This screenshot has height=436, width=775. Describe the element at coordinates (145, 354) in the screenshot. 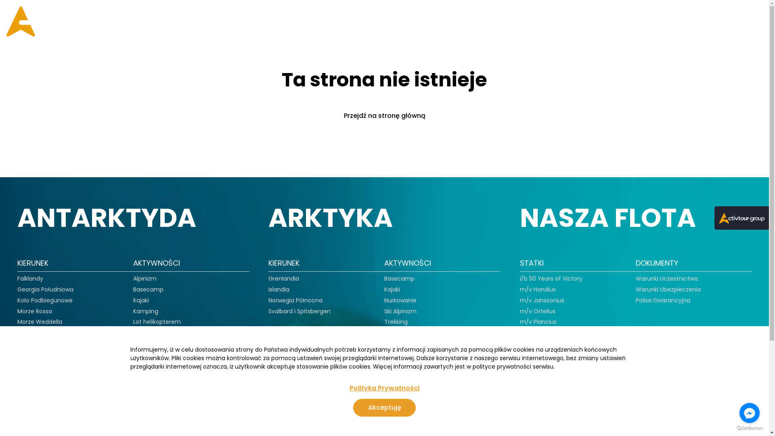

I see `Trekking` at that location.